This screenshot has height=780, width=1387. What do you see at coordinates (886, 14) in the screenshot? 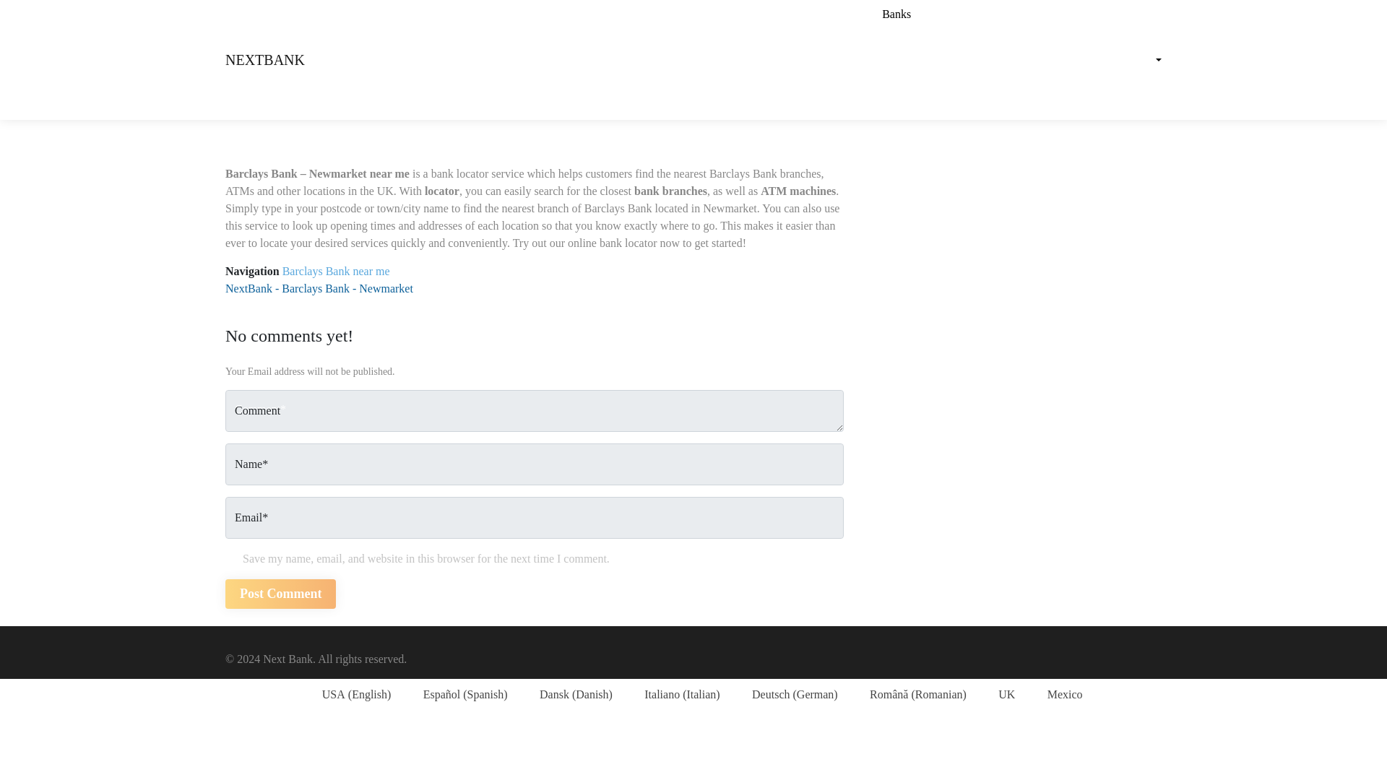
I see `Banks` at bounding box center [886, 14].